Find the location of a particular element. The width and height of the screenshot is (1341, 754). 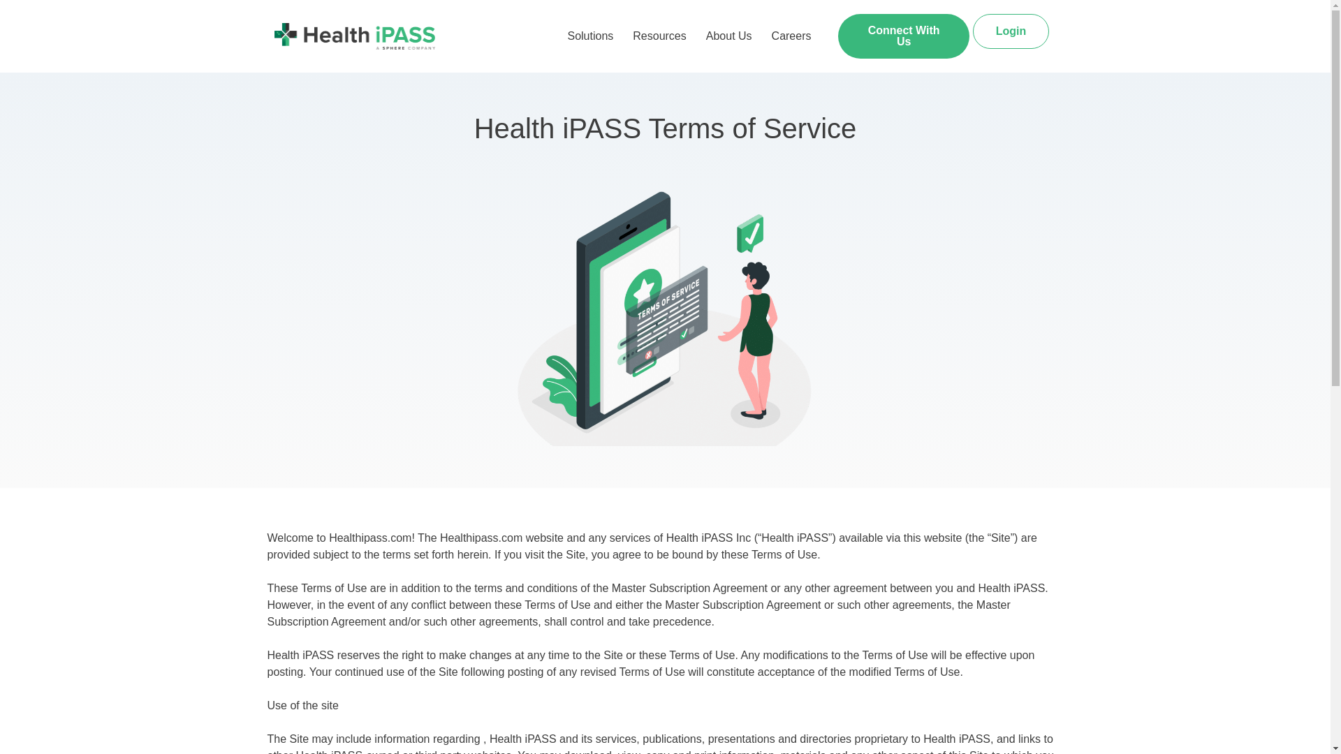

Solutions is located at coordinates (590, 36).